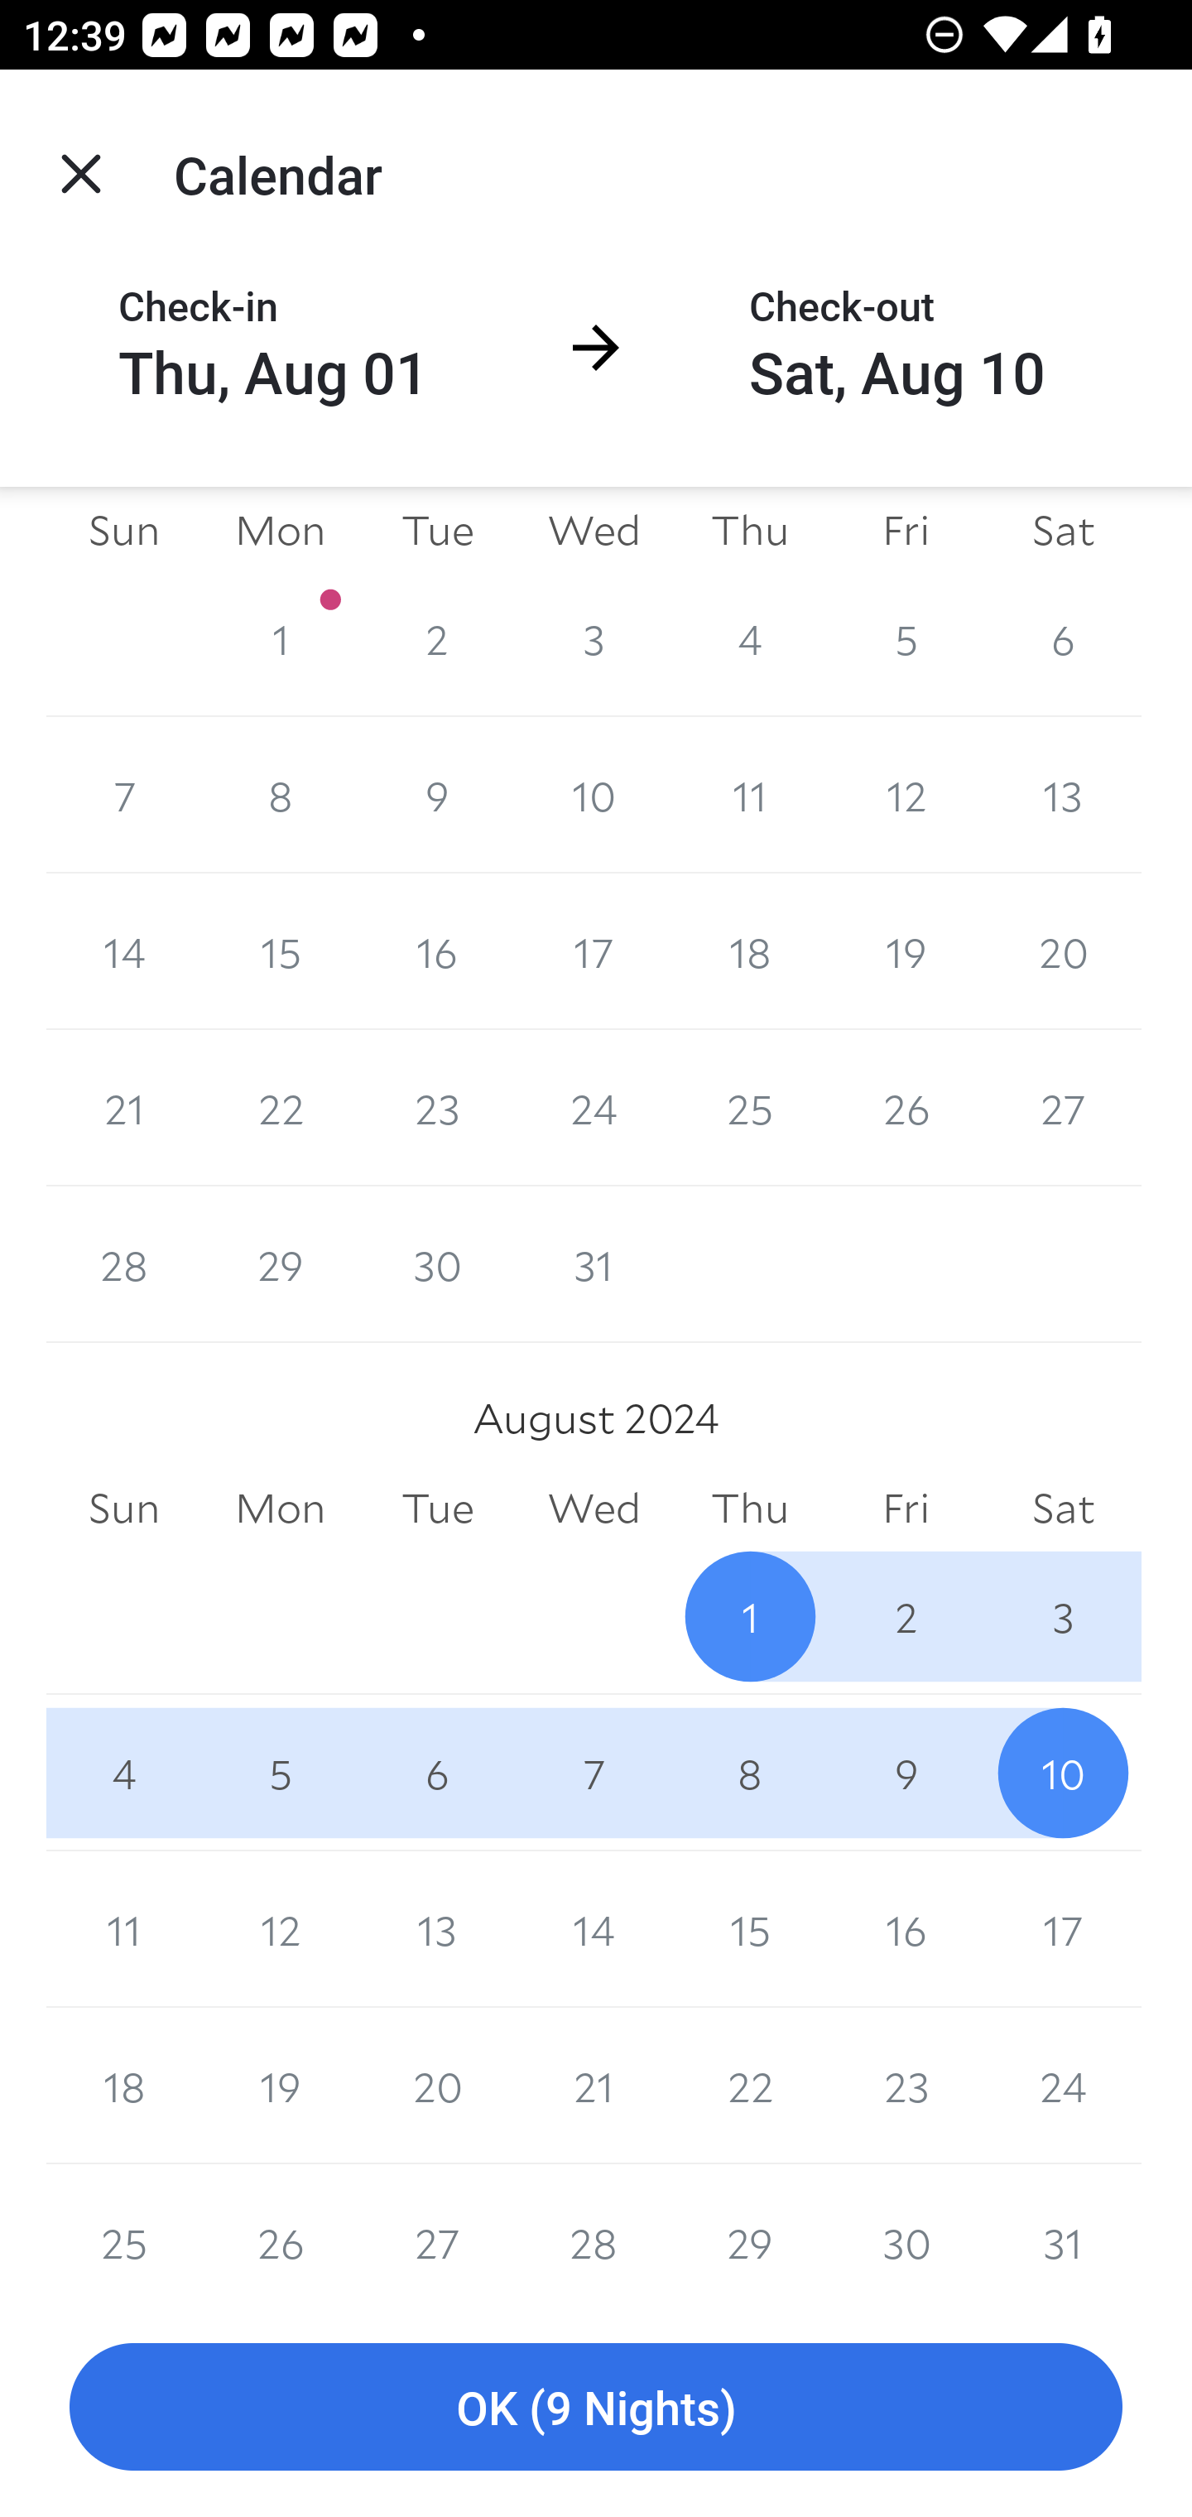  What do you see at coordinates (124, 1264) in the screenshot?
I see `28 28 July 2024` at bounding box center [124, 1264].